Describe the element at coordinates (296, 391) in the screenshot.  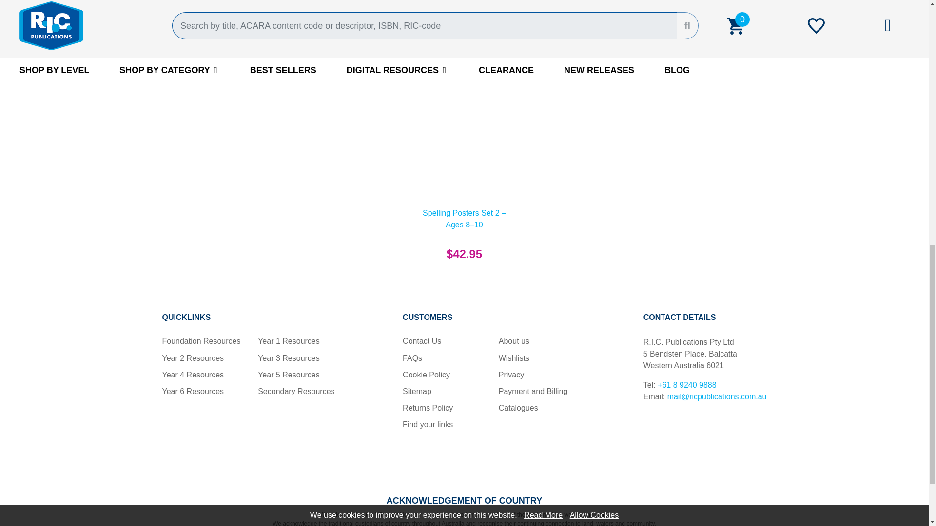
I see `Secondary Resources` at that location.